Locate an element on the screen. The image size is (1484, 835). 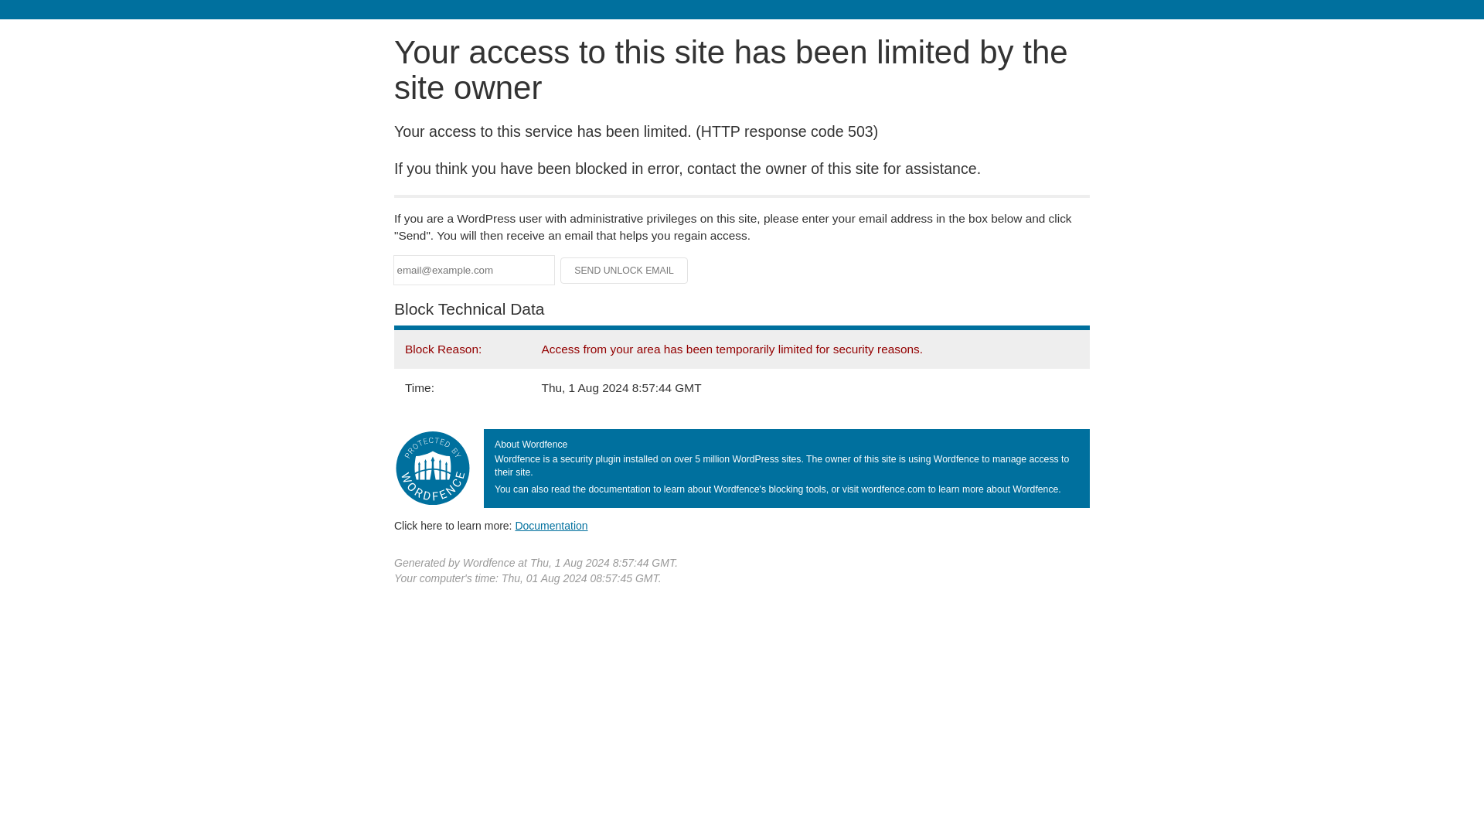
Send Unlock Email is located at coordinates (625, 271).